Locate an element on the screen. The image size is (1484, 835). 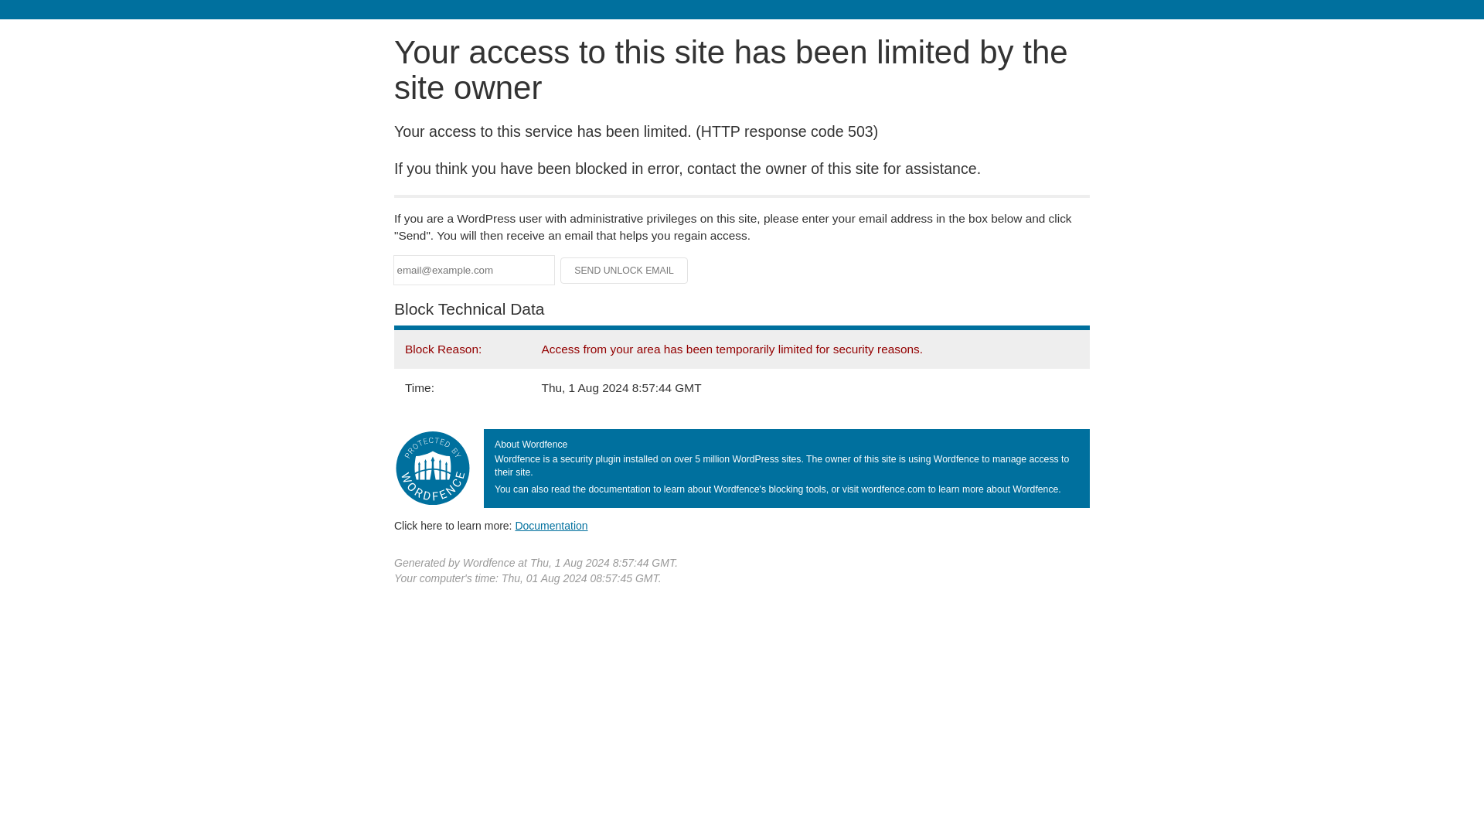
Send Unlock Email is located at coordinates (625, 271).